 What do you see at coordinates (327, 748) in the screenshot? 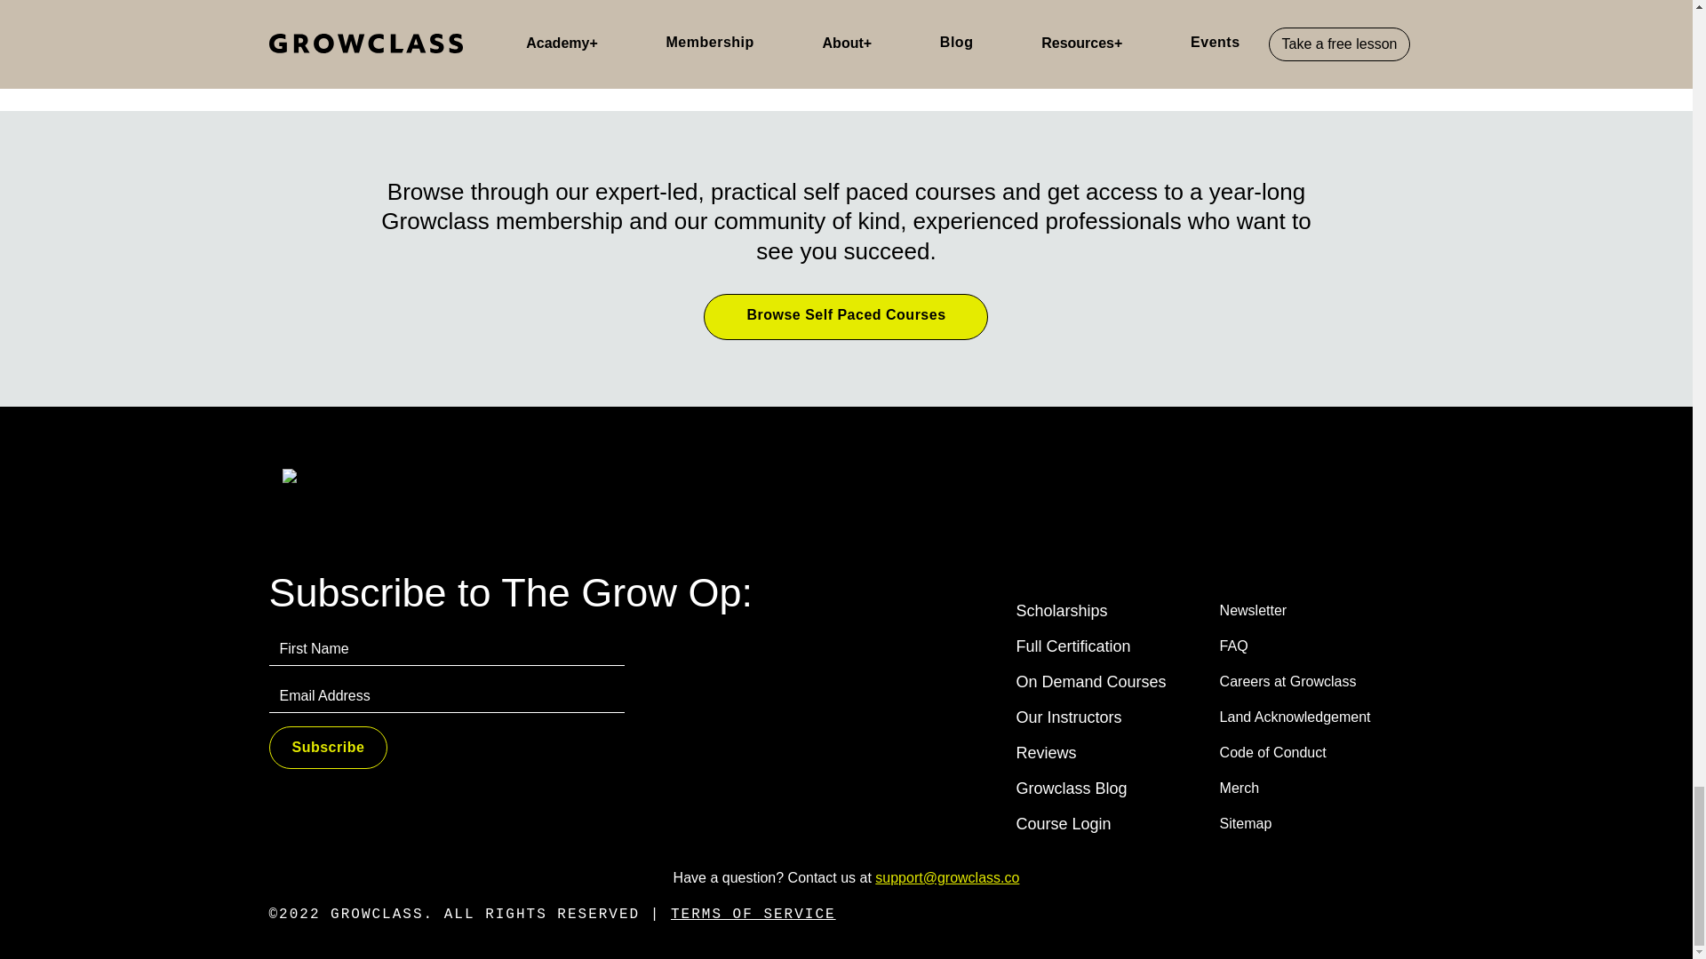
I see `Subscribe` at bounding box center [327, 748].